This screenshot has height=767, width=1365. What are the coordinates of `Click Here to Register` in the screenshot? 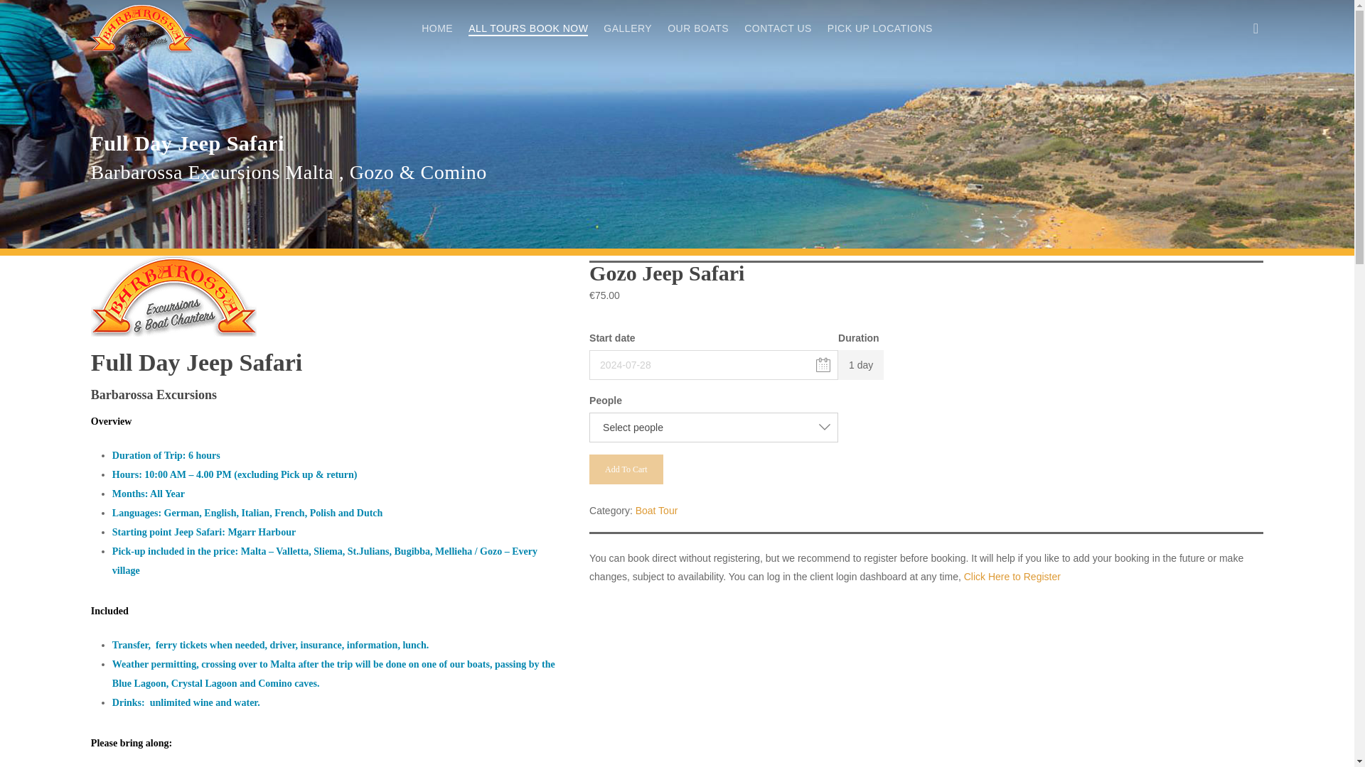 It's located at (1012, 576).